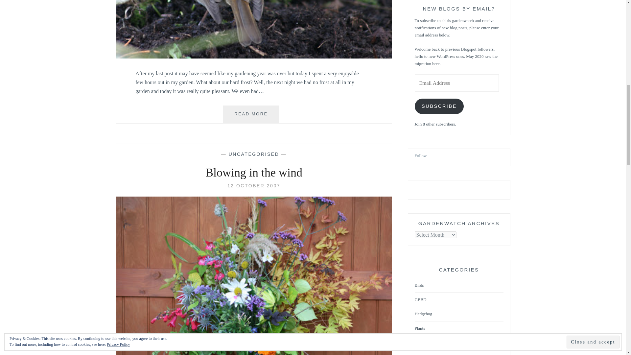 The image size is (631, 355). I want to click on Follow Button, so click(459, 187).